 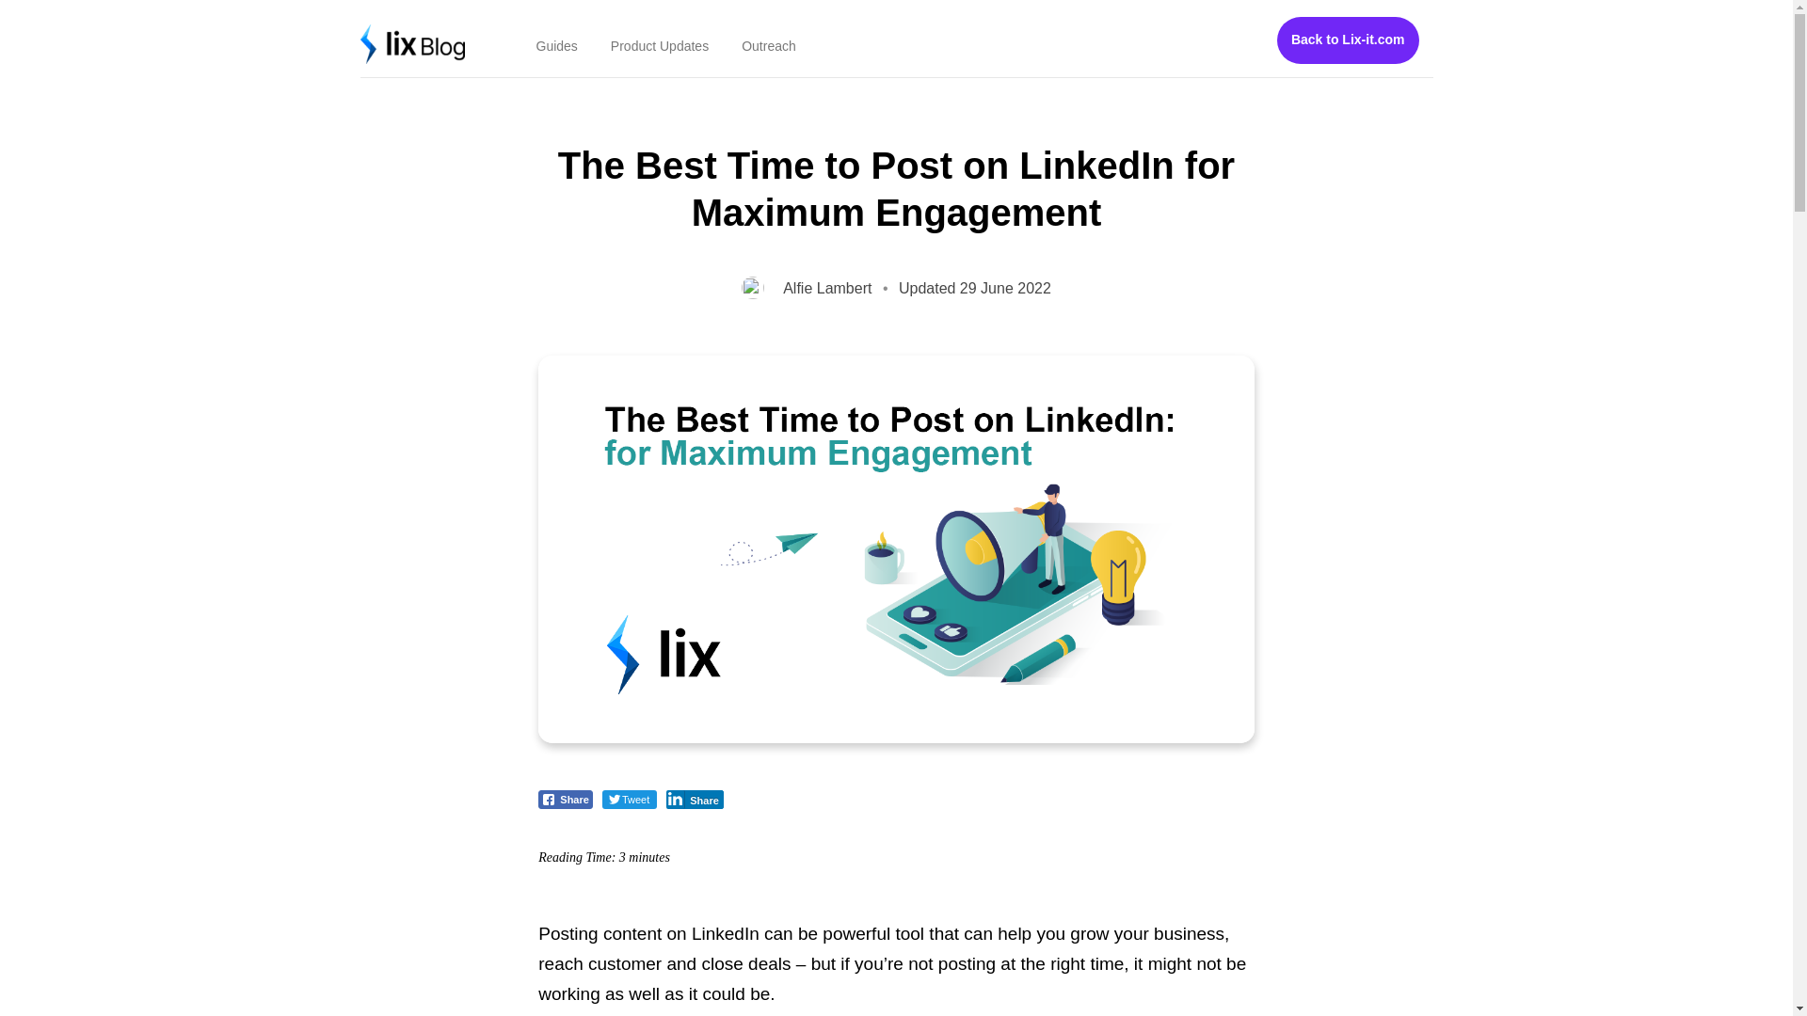 What do you see at coordinates (629, 800) in the screenshot?
I see `Tweet` at bounding box center [629, 800].